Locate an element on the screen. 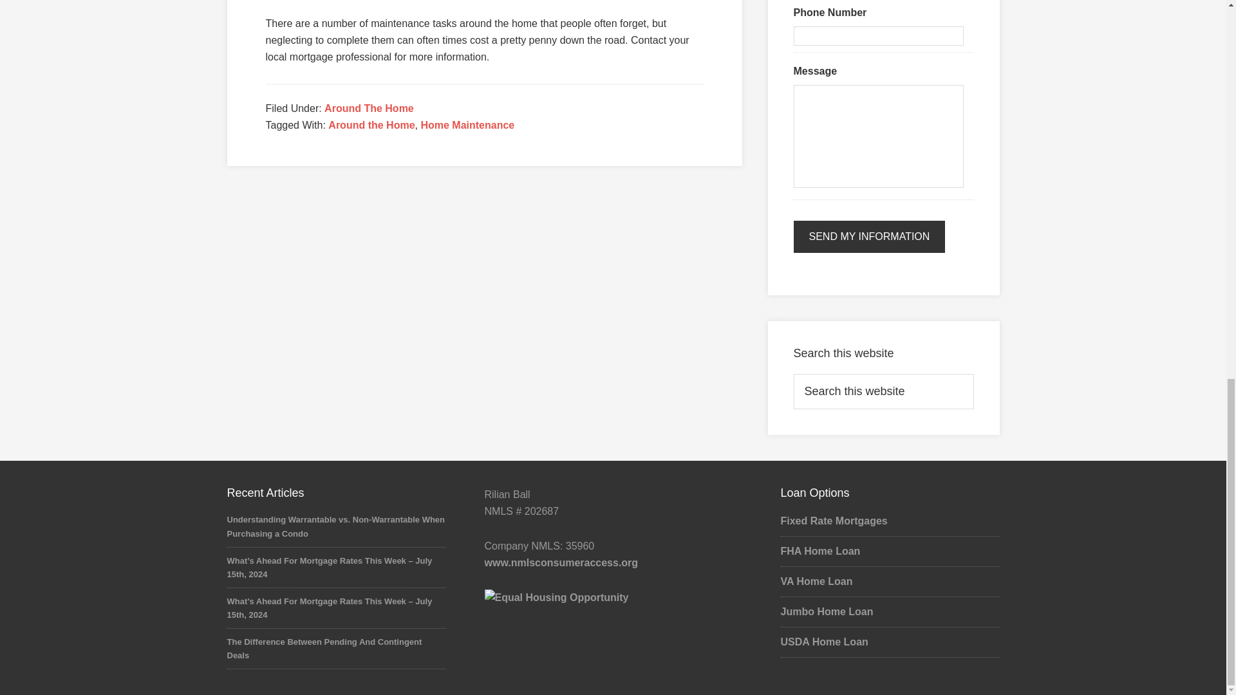 The width and height of the screenshot is (1236, 695). Around The Home is located at coordinates (369, 108).